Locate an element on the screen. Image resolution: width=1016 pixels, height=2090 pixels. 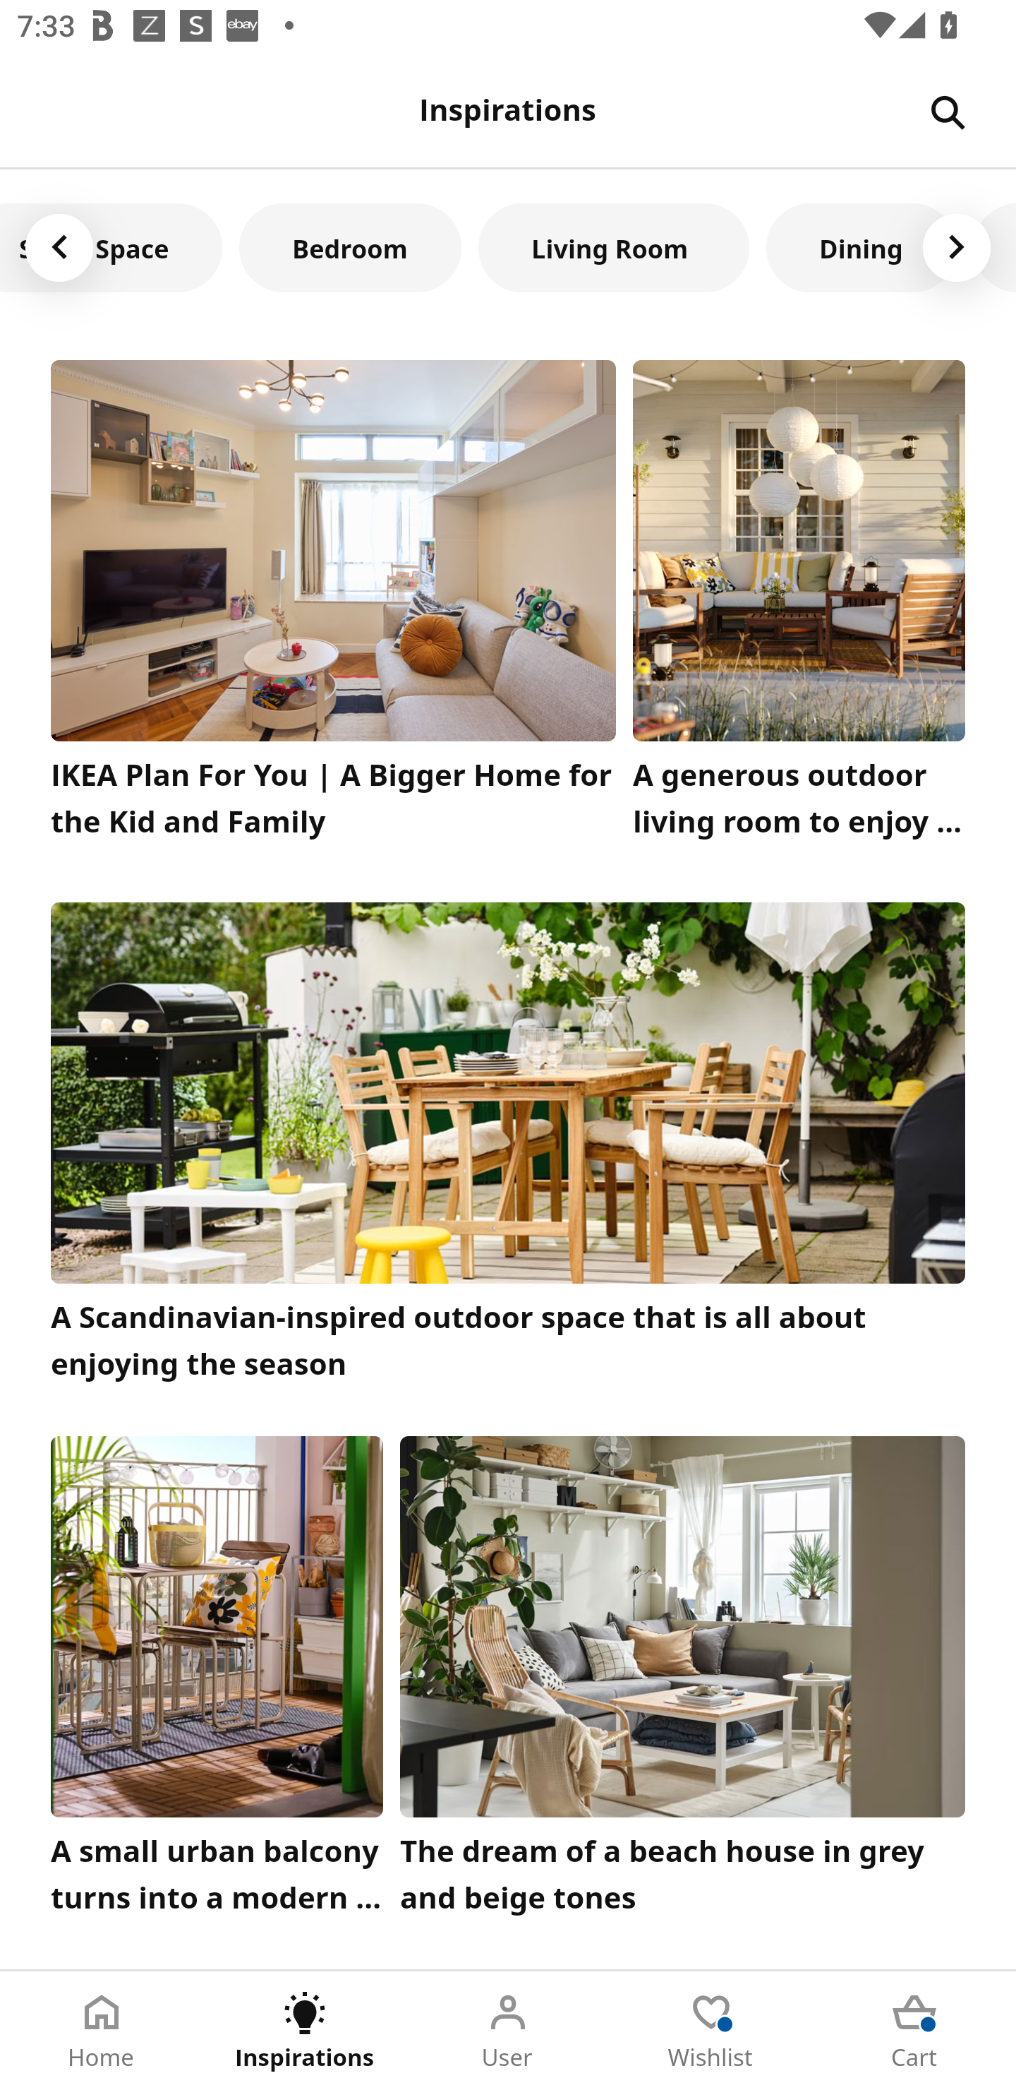
Wishlist
Tab 4 of 5 is located at coordinates (711, 2031).